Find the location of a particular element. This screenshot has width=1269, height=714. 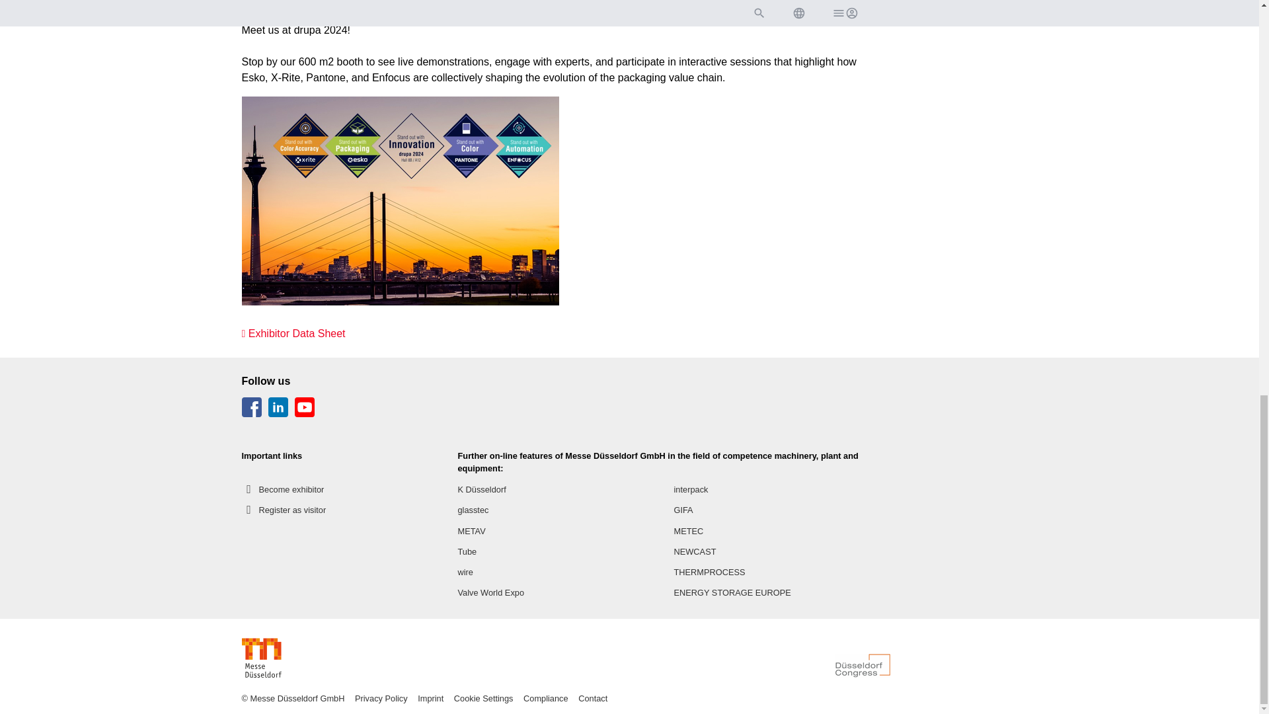

Tube is located at coordinates (467, 551).